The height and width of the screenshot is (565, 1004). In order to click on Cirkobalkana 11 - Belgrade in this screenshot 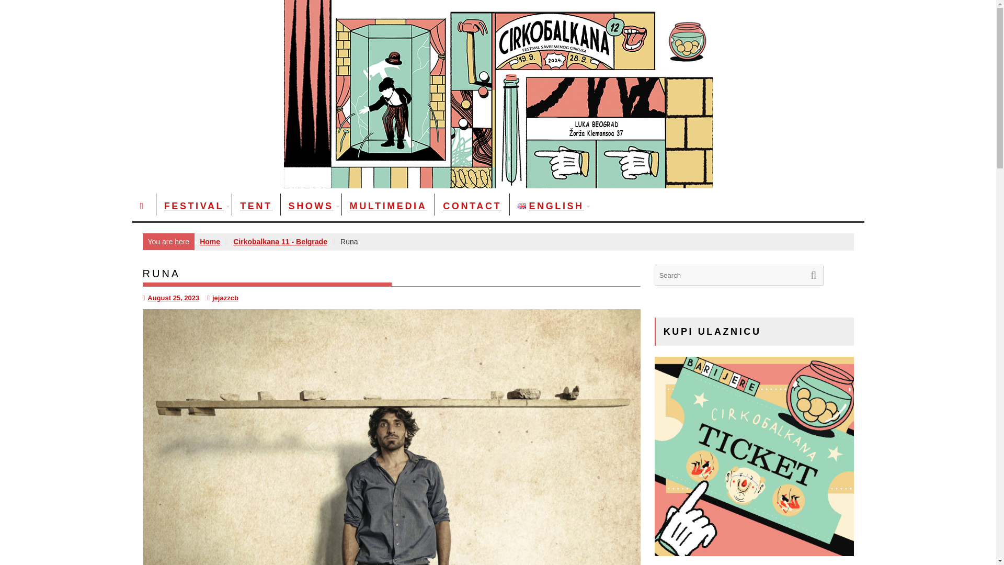, I will do `click(280, 241)`.